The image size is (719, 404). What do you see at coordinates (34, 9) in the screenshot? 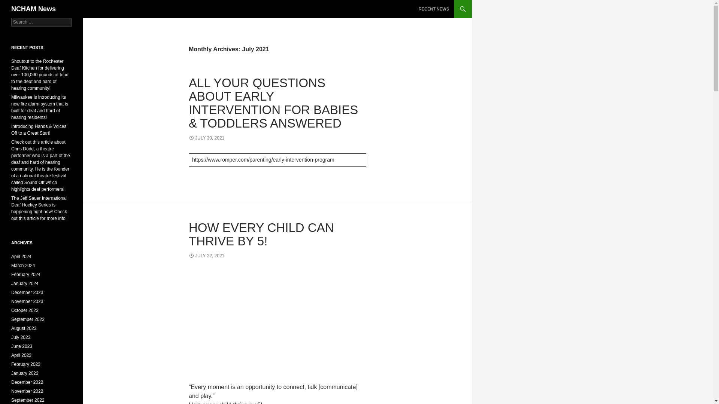
I see `NCHAM News` at bounding box center [34, 9].